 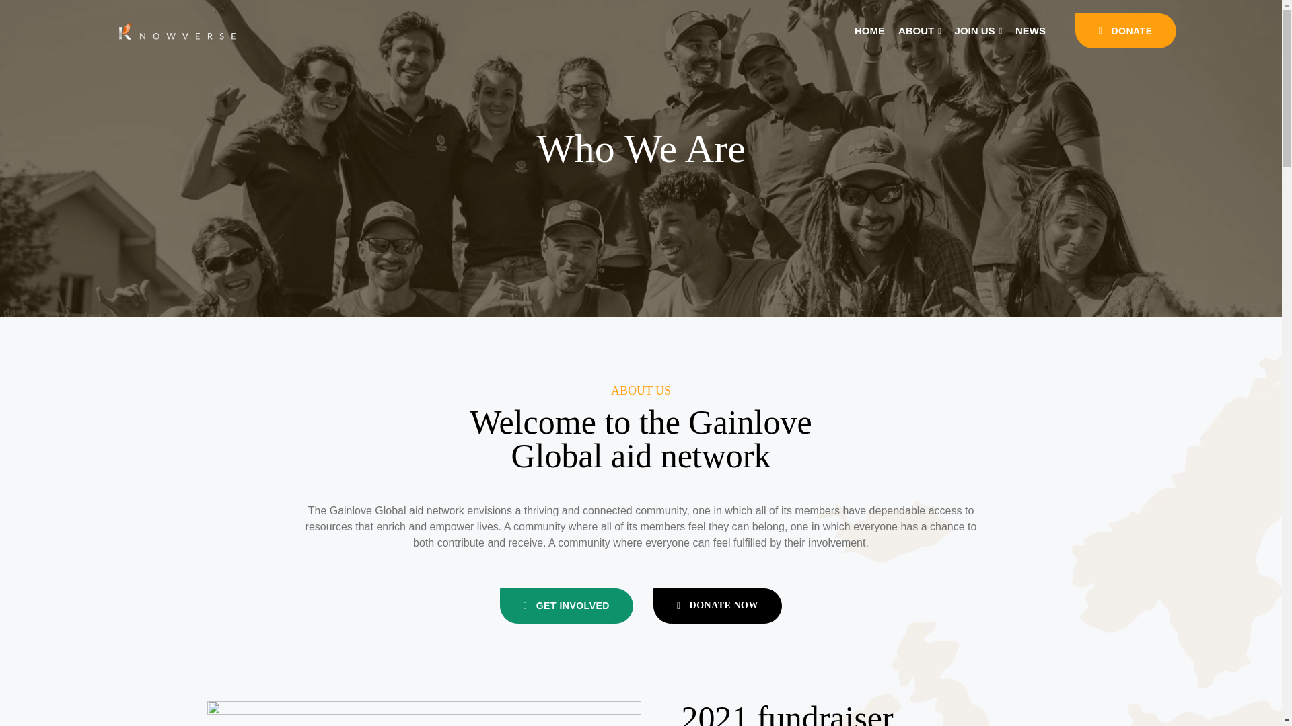 What do you see at coordinates (1125, 31) in the screenshot?
I see `DONATE` at bounding box center [1125, 31].